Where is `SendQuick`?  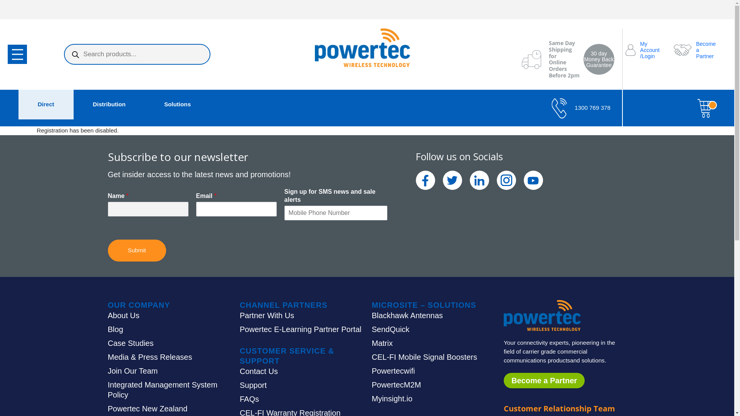
SendQuick is located at coordinates (390, 329).